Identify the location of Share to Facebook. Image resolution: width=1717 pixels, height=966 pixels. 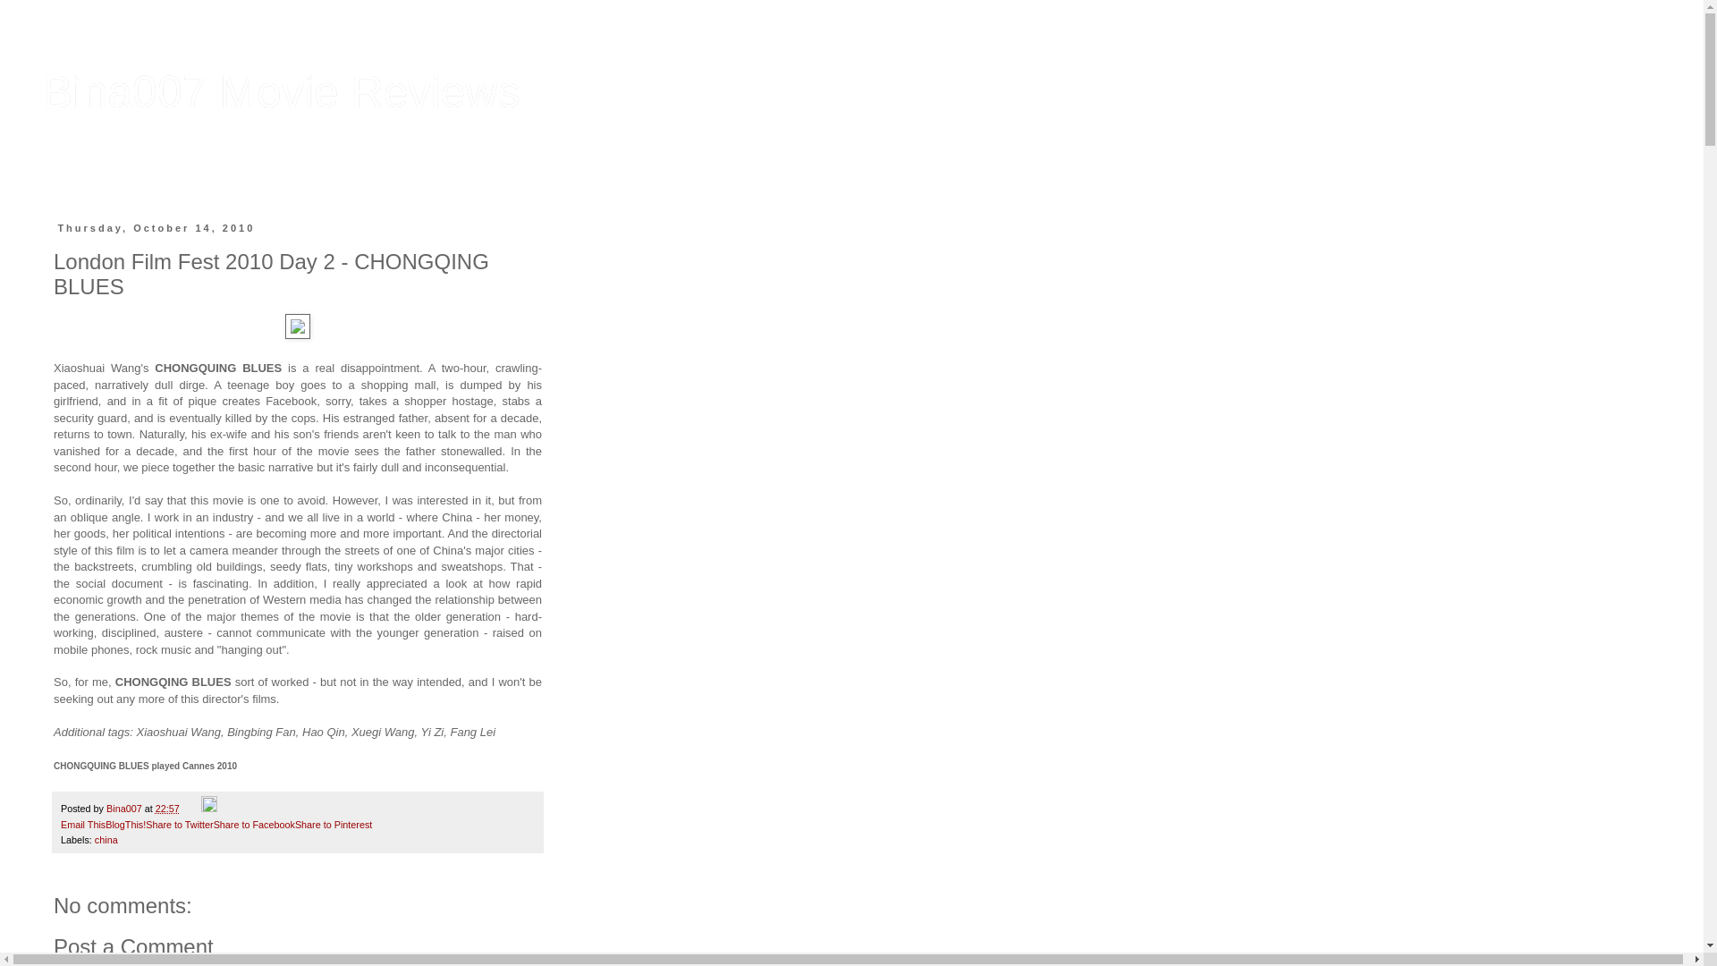
(254, 824).